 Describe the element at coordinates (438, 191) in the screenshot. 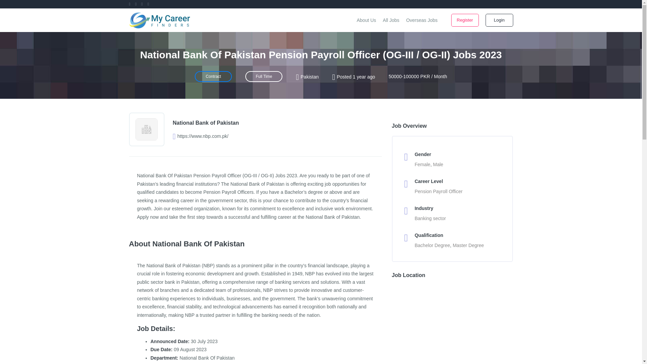

I see `Pension Payroll Officer` at that location.